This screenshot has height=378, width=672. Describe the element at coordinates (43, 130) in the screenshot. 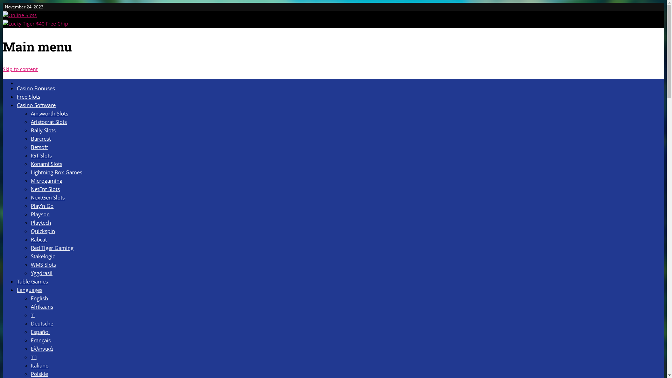

I see `Bally Slots` at that location.